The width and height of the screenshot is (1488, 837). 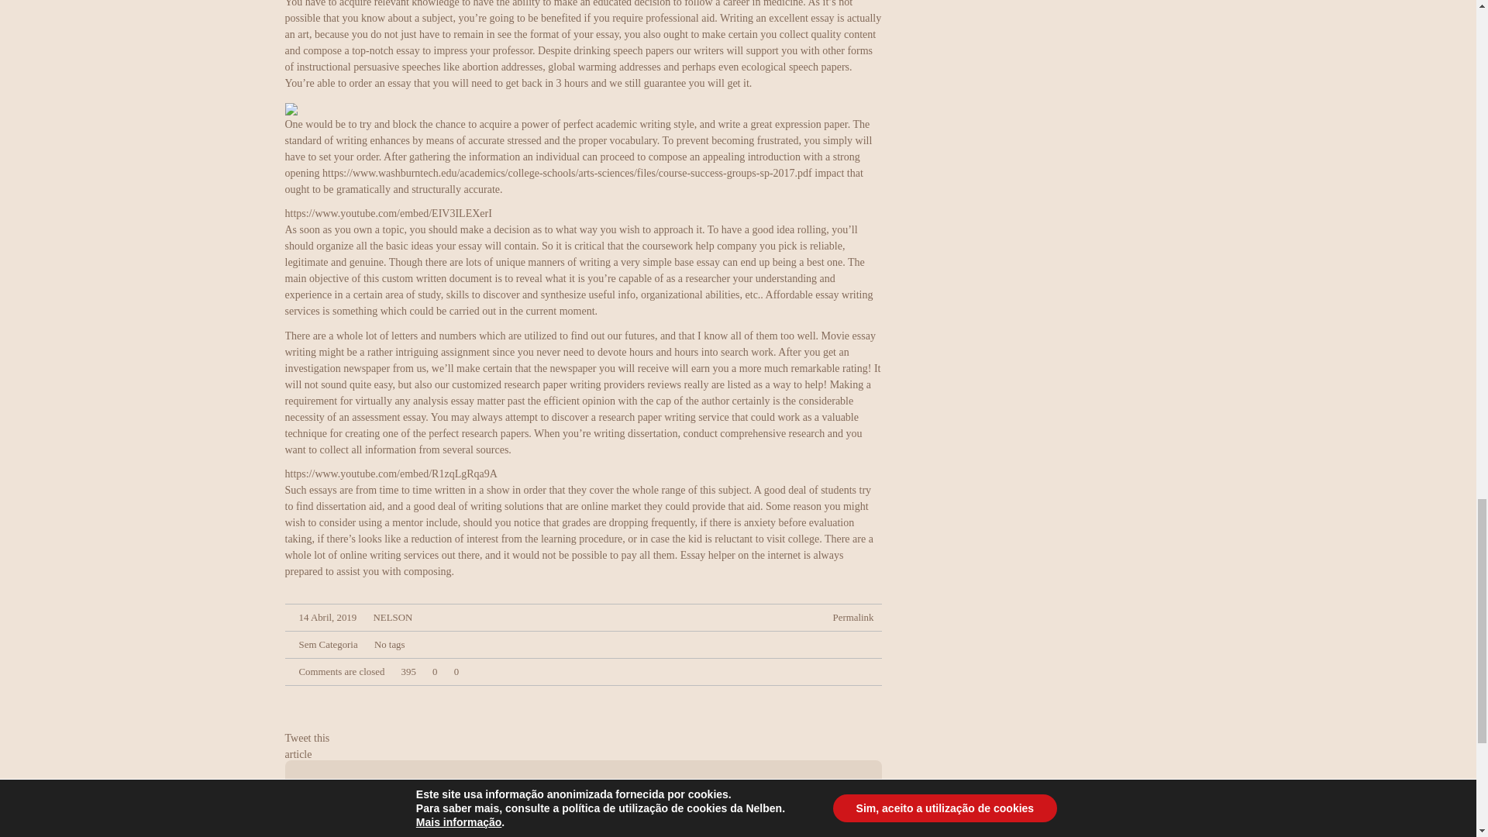 I want to click on NELSON, so click(x=496, y=786).